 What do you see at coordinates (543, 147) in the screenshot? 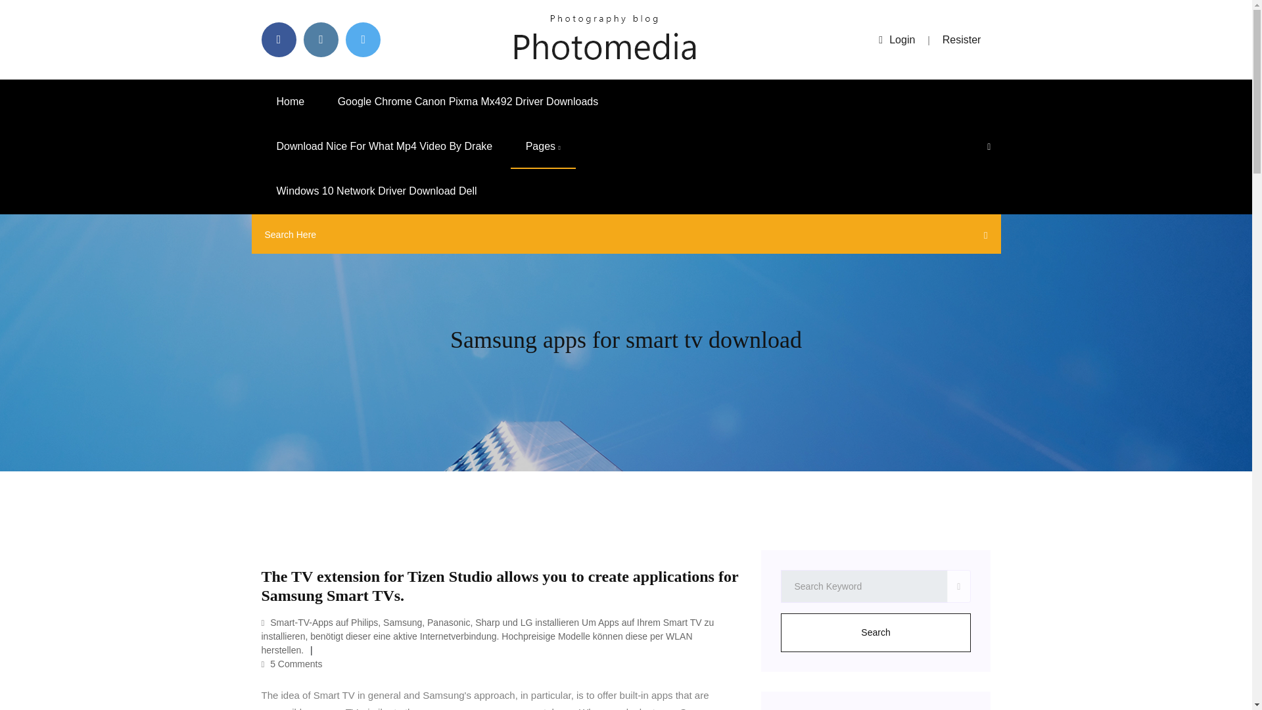
I see `Pages` at bounding box center [543, 147].